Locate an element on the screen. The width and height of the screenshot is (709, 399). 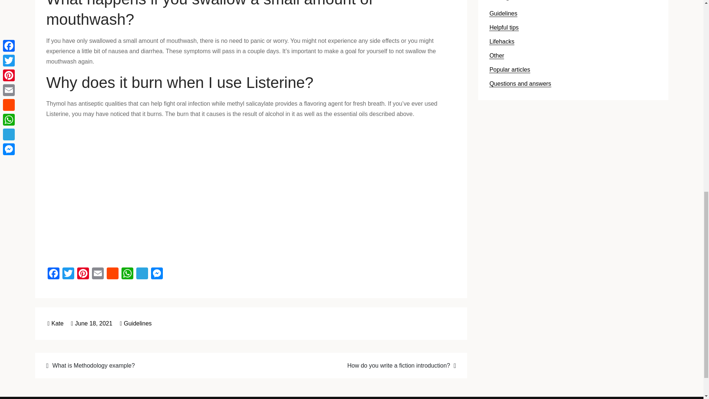
Telegram is located at coordinates (142, 274).